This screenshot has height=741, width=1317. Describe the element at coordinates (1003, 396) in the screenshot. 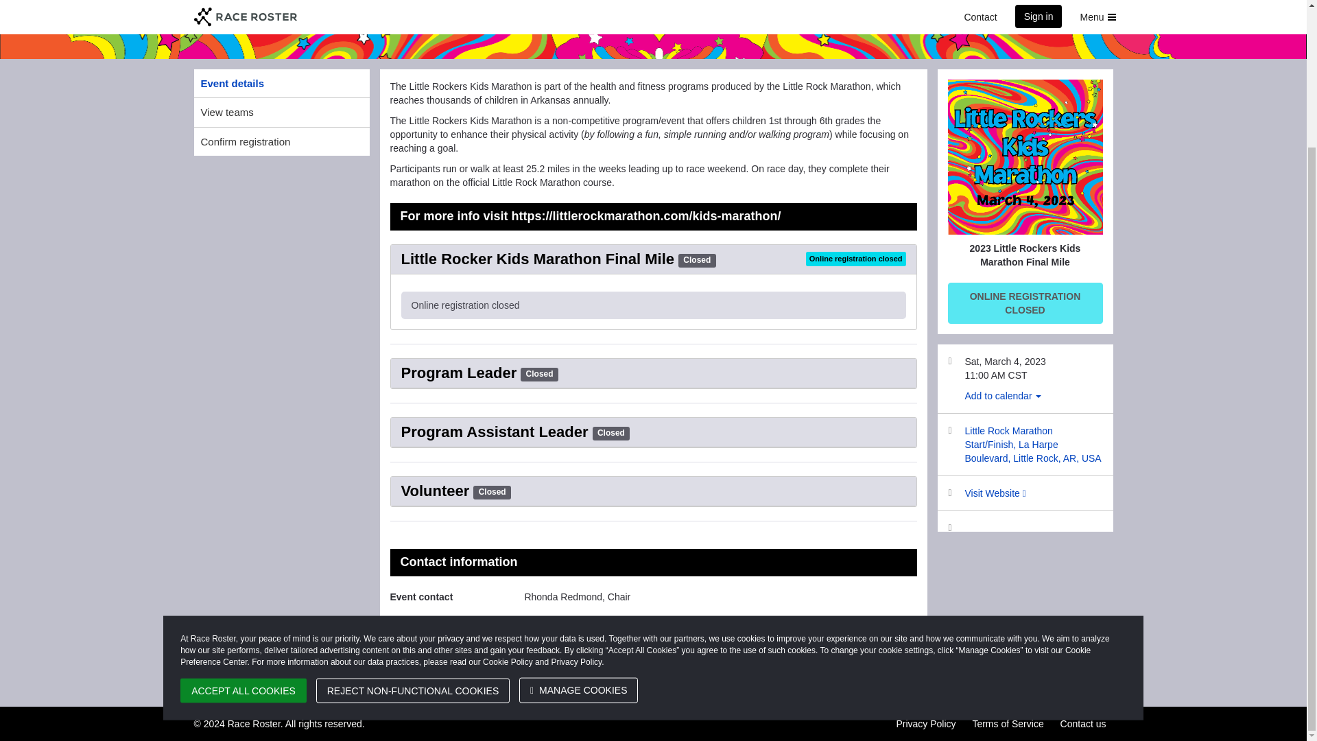

I see `Add to calendar` at that location.